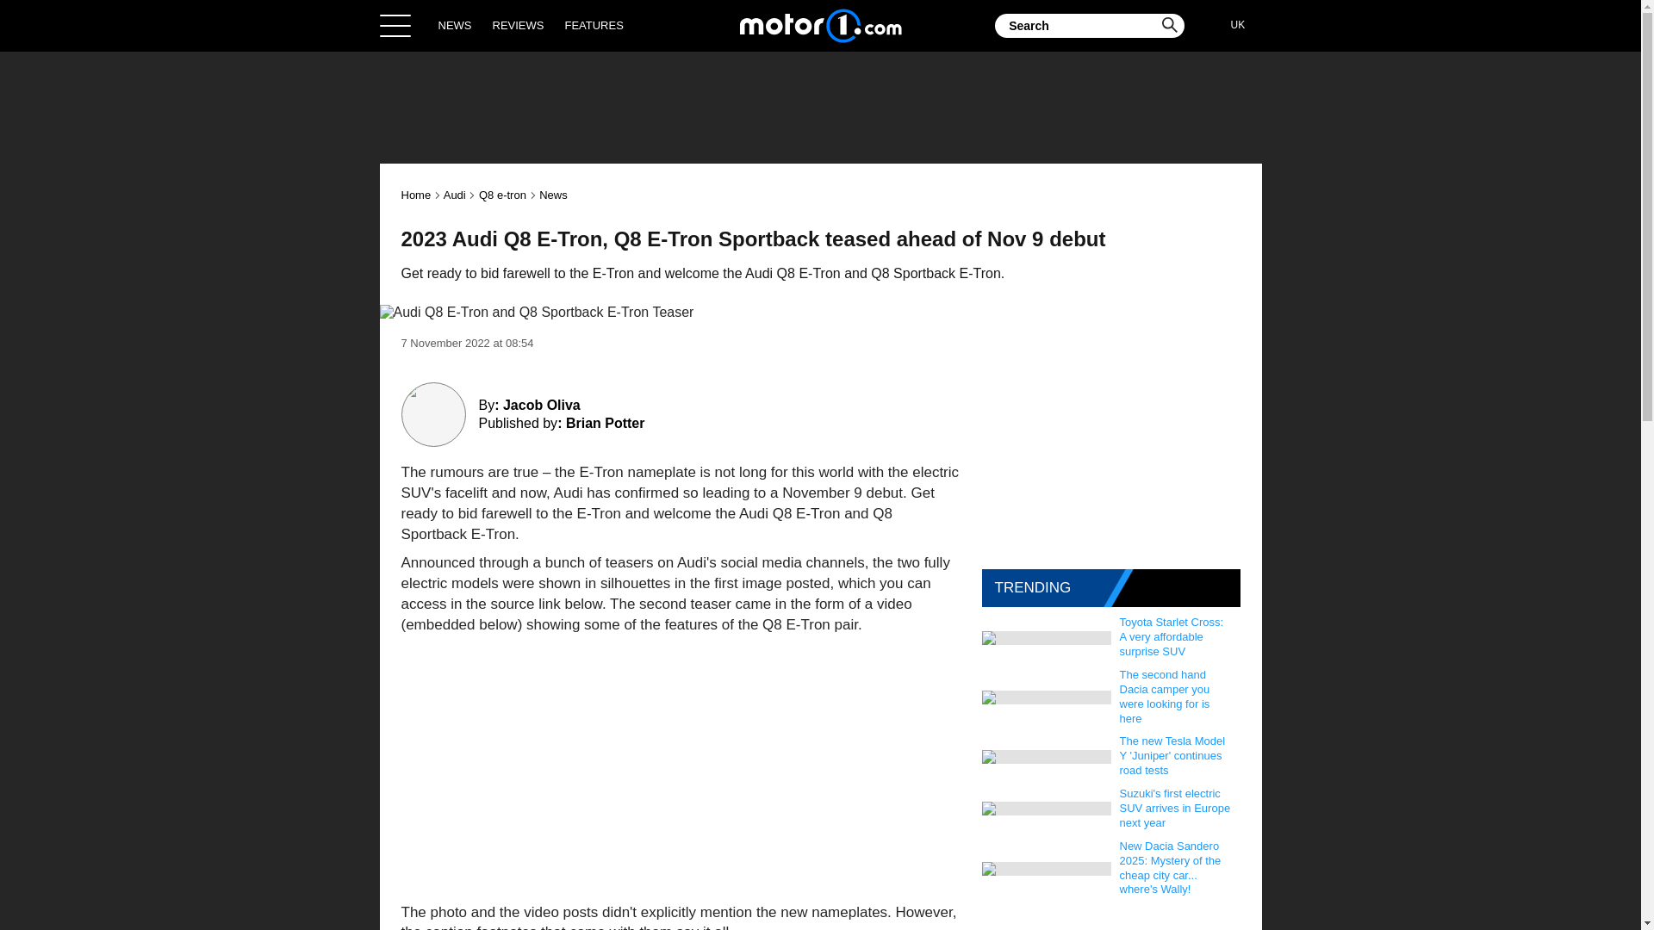 The height and width of the screenshot is (930, 1654). I want to click on Home, so click(417, 195).